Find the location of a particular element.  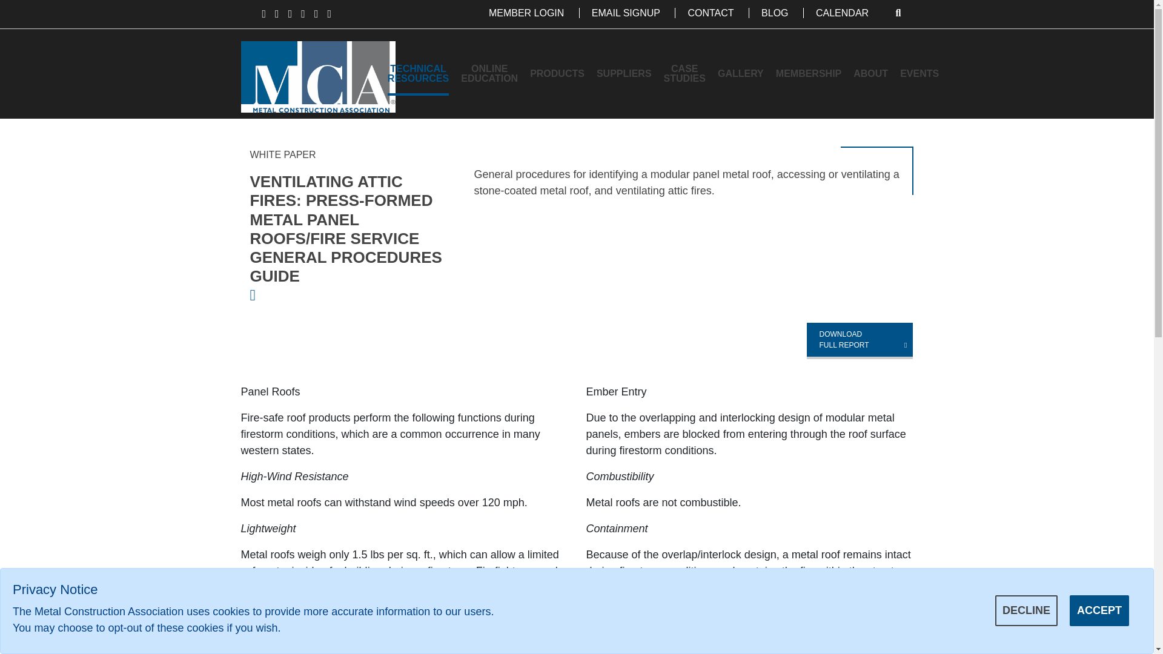

BLOG is located at coordinates (774, 13).